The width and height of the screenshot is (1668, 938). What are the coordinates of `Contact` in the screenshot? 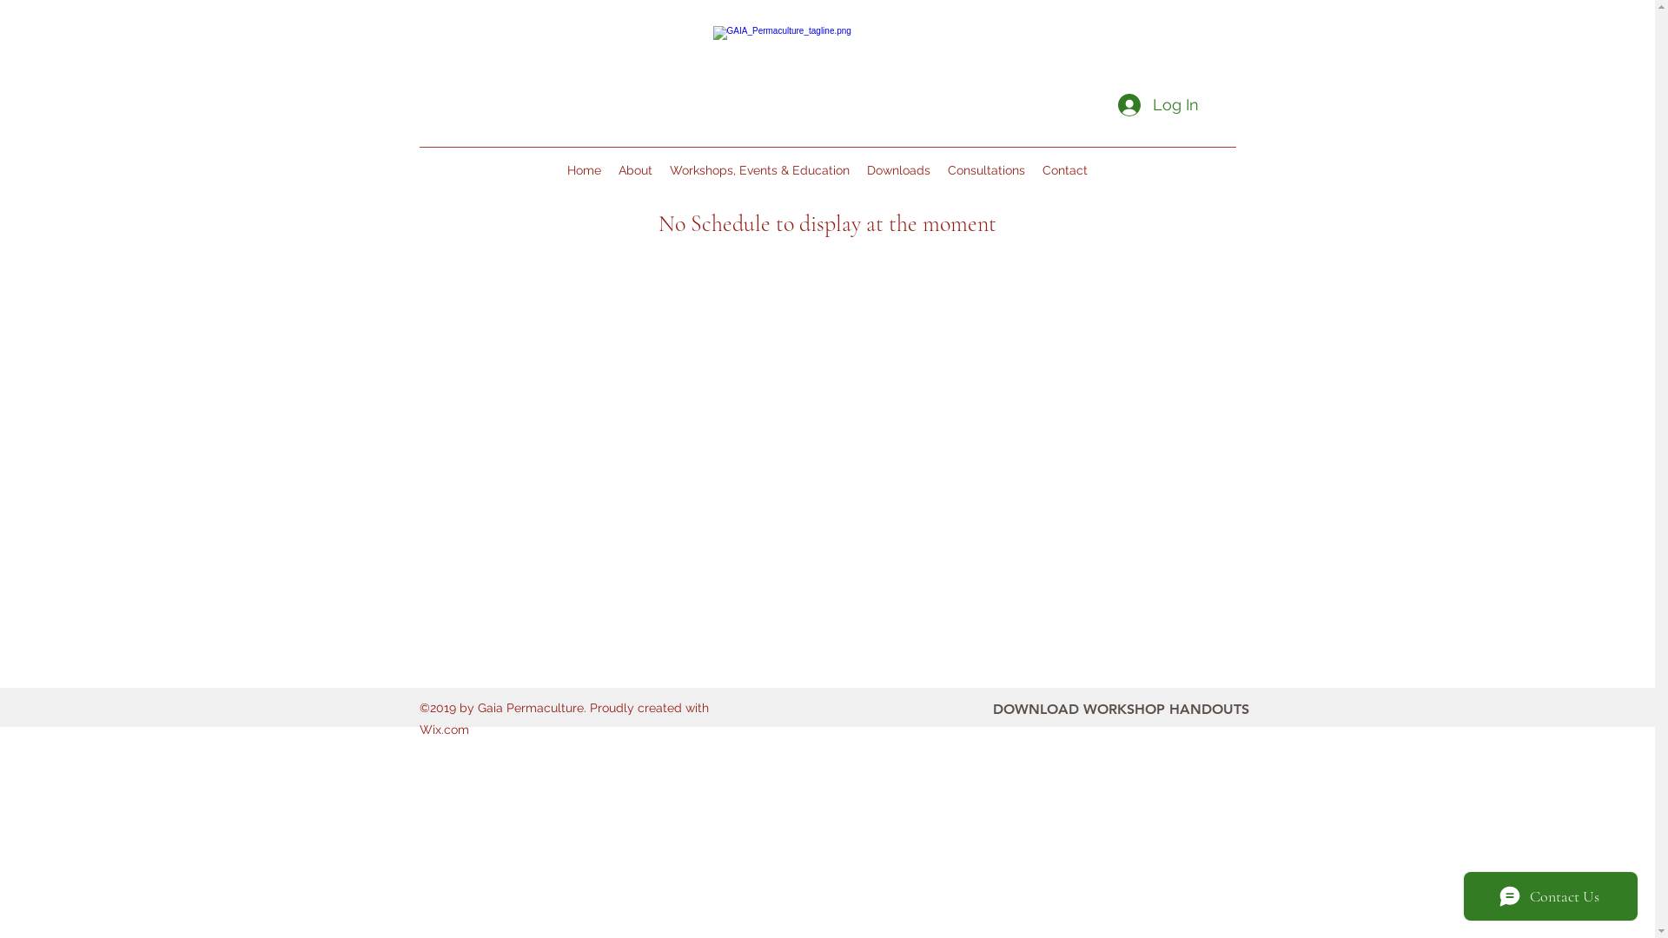 It's located at (1065, 170).